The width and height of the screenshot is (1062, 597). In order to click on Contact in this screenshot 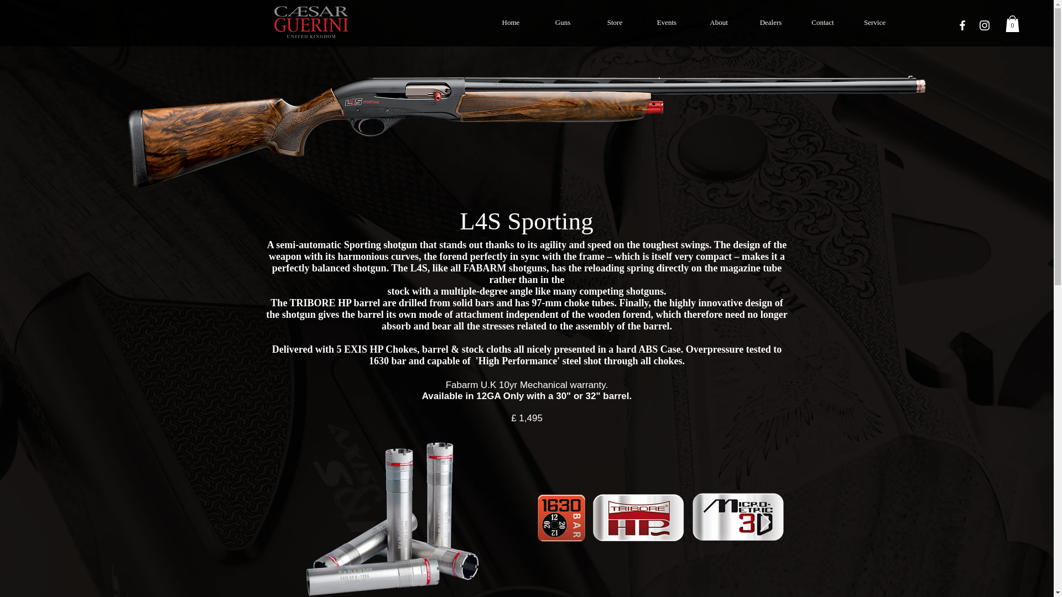, I will do `click(822, 22)`.